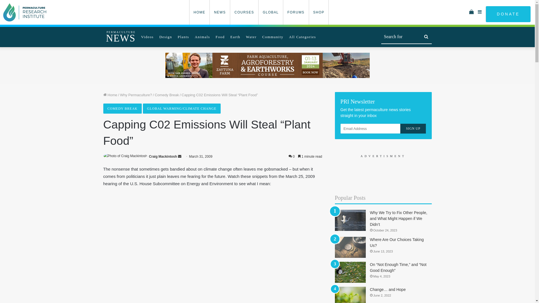  Describe the element at coordinates (220, 12) in the screenshot. I see `NEWS` at that location.